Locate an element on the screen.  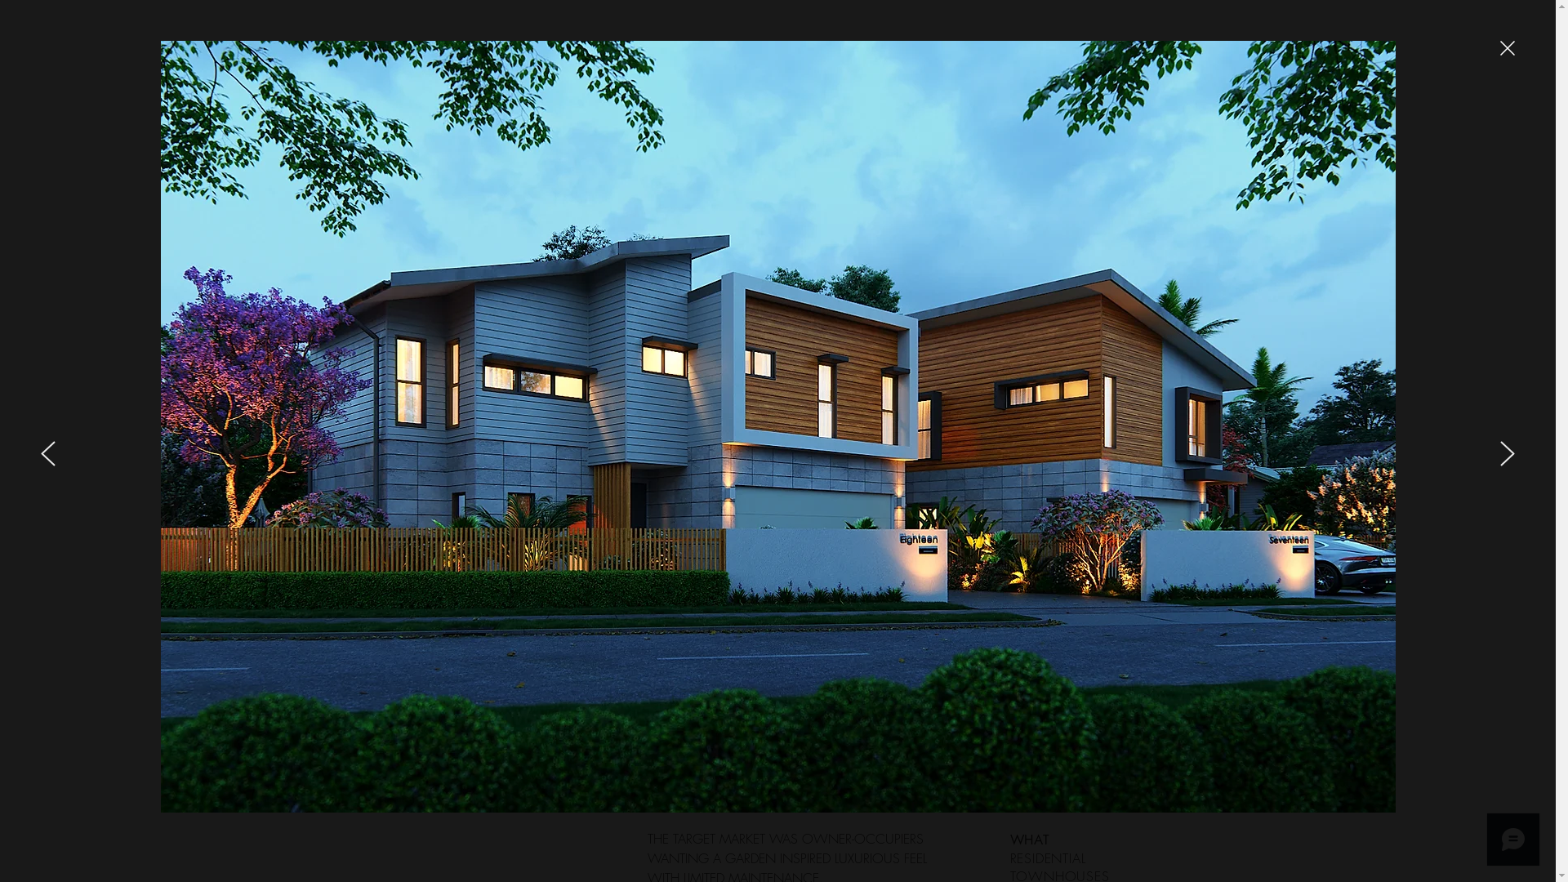
ABOUT is located at coordinates (967, 184).